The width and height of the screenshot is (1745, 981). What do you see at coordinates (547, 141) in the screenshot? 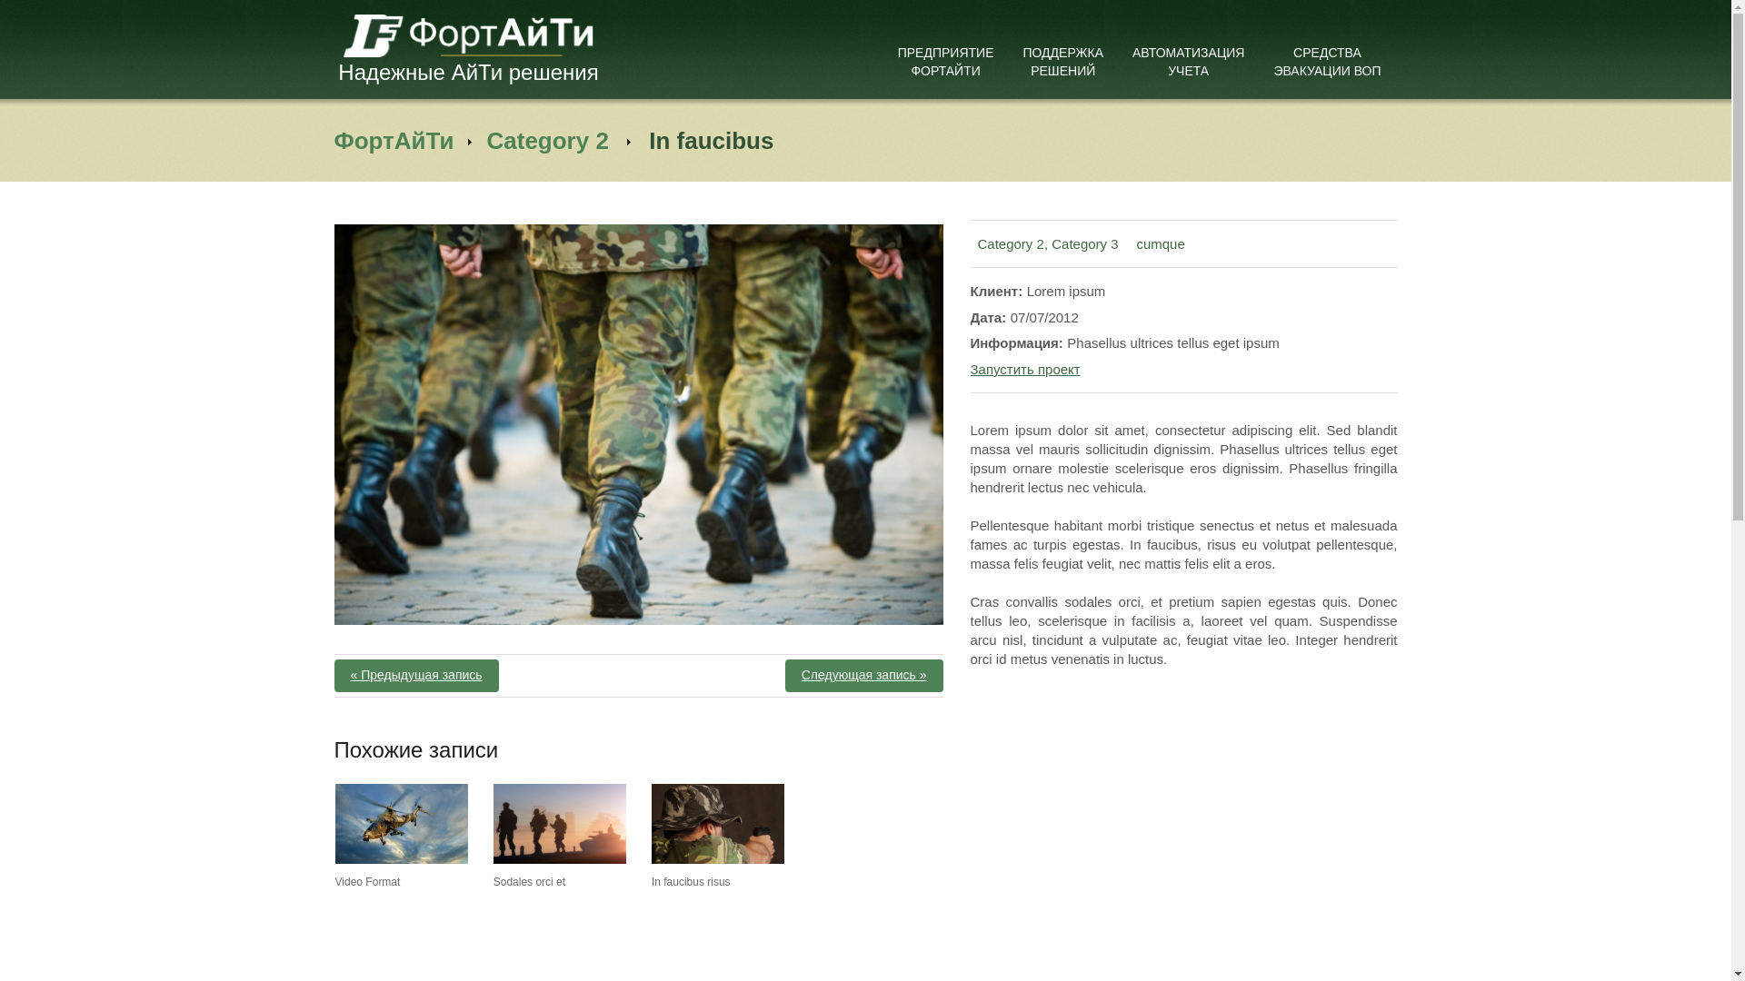
I see `Category 2` at bounding box center [547, 141].